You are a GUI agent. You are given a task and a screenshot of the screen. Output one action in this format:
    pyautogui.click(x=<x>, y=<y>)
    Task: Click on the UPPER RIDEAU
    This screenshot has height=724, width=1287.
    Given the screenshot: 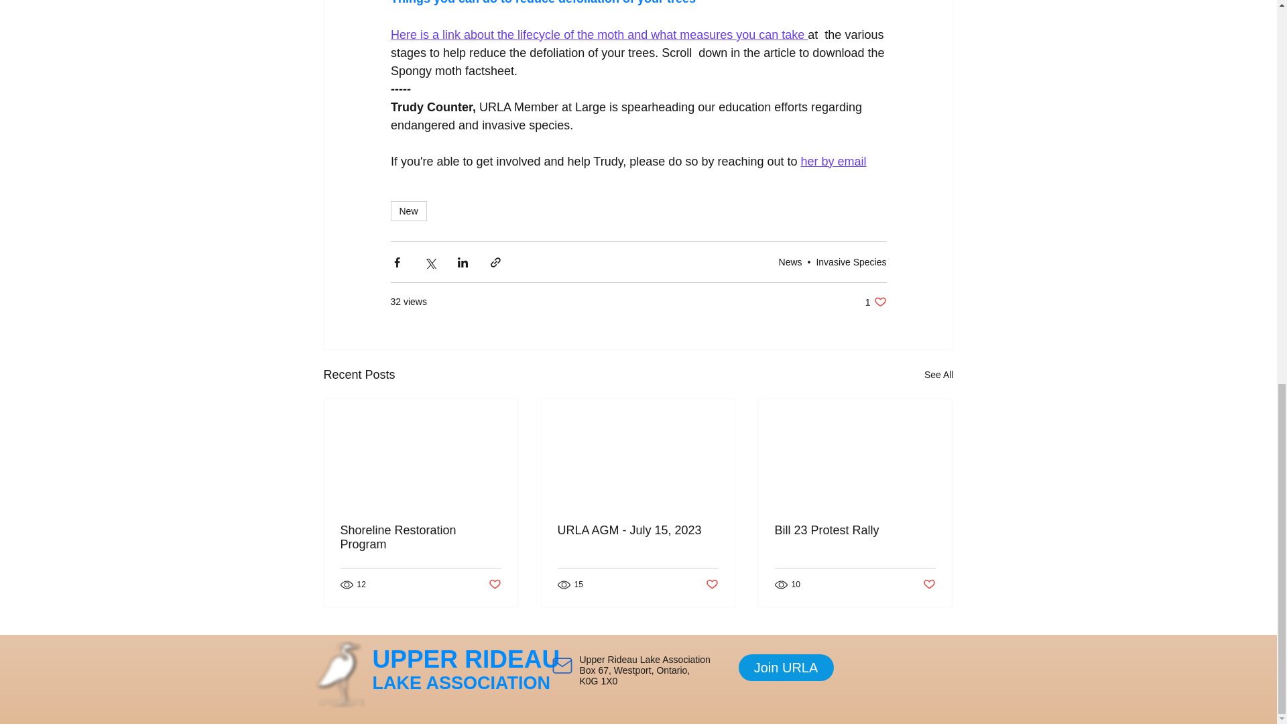 What is the action you would take?
    pyautogui.click(x=467, y=660)
    